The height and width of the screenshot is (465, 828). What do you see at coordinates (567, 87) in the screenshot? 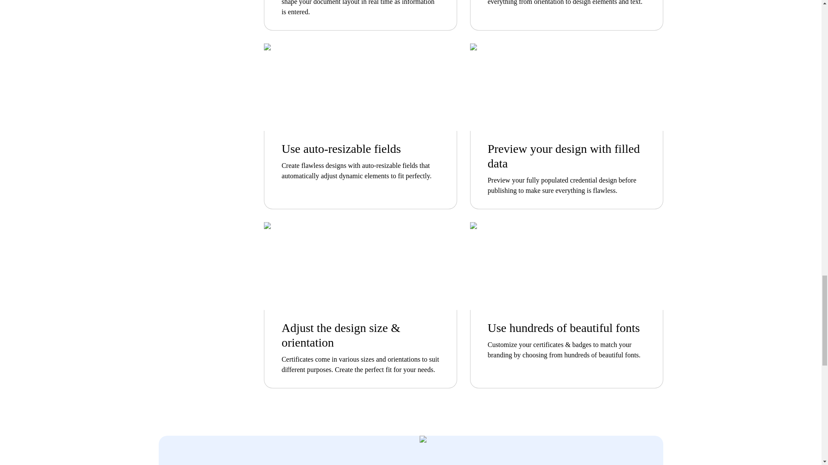
I see `Preview design - Certifier features` at bounding box center [567, 87].